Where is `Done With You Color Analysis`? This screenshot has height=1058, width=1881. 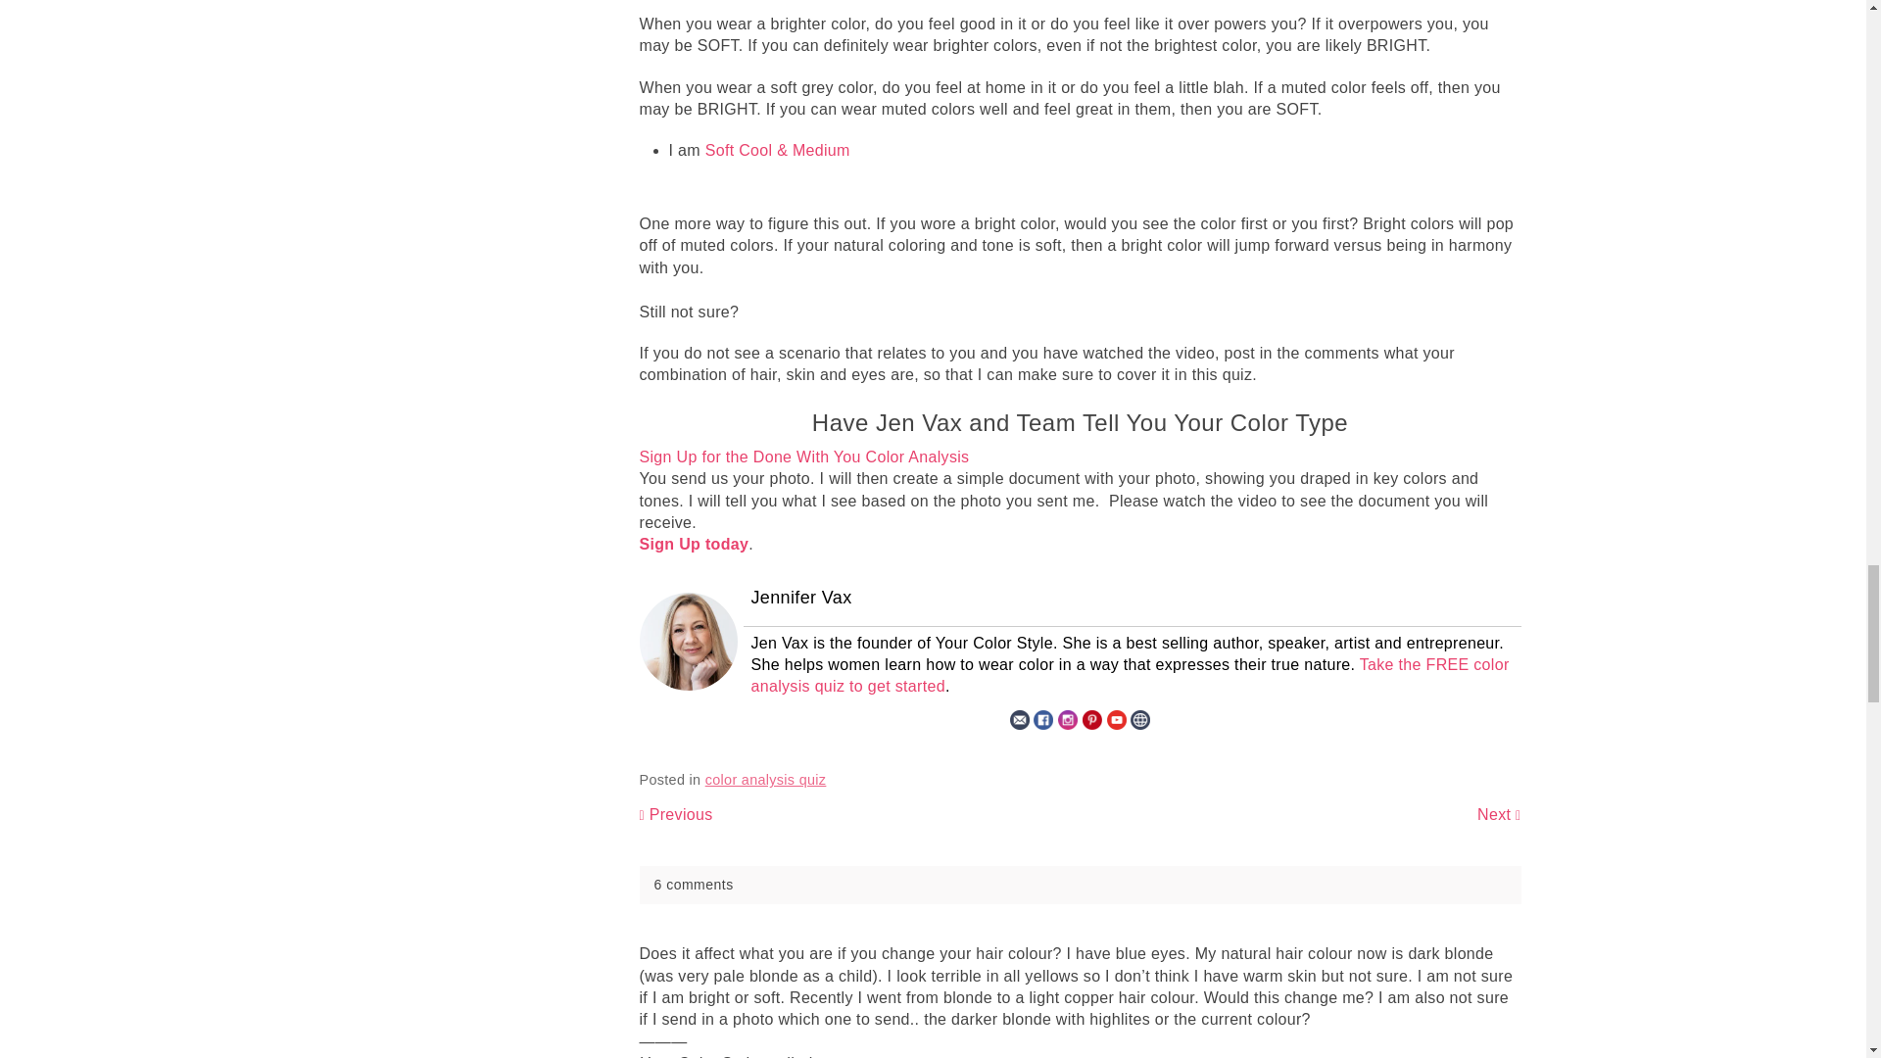 Done With You Color Analysis is located at coordinates (1080, 458).